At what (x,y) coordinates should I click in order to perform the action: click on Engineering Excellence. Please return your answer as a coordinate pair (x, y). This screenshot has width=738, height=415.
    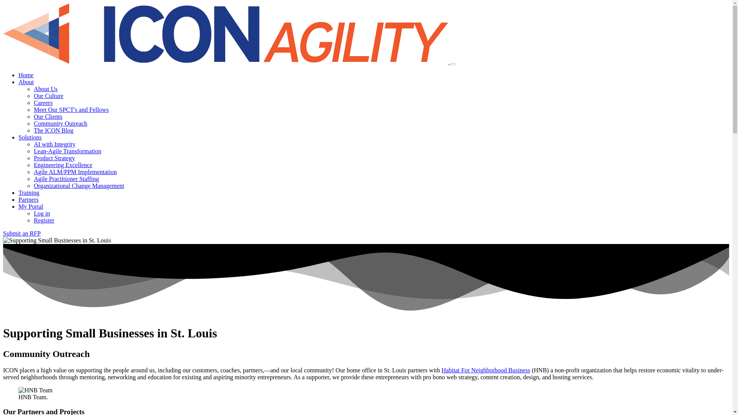
    Looking at the image, I should click on (63, 165).